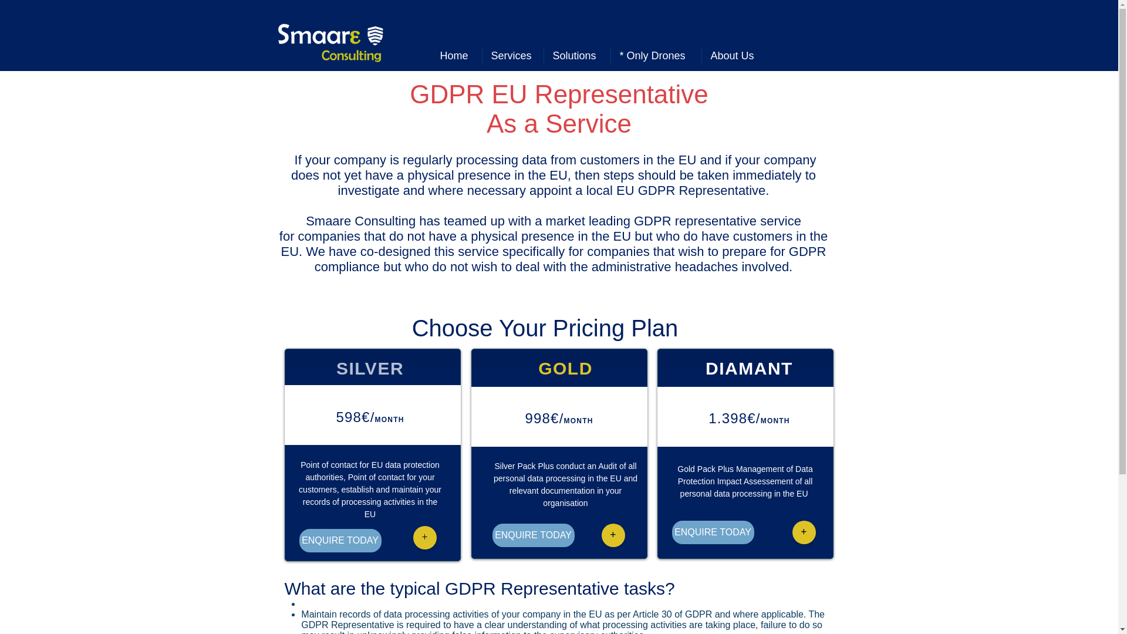 The height and width of the screenshot is (634, 1127). What do you see at coordinates (340, 540) in the screenshot?
I see `ENQUIRE TODAY` at bounding box center [340, 540].